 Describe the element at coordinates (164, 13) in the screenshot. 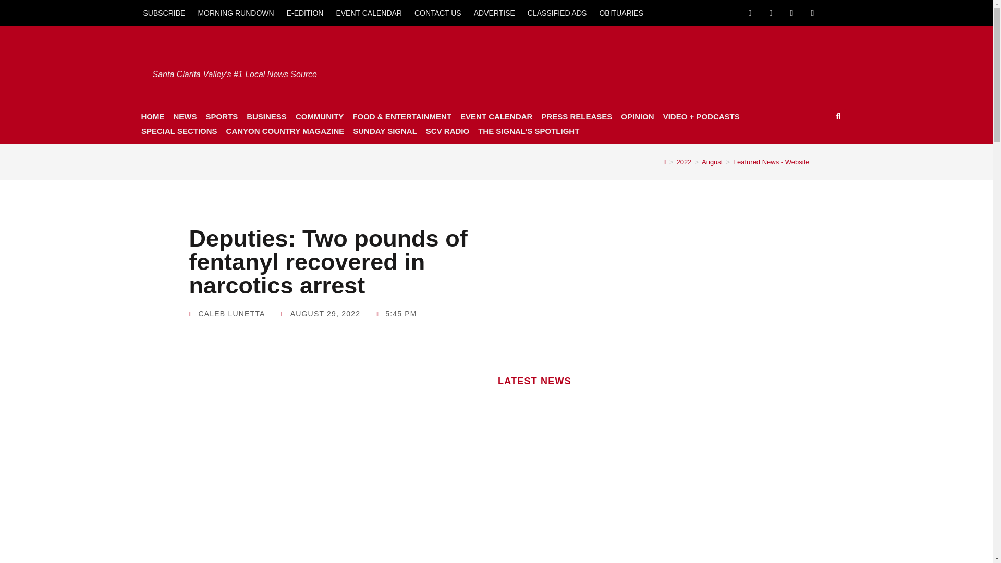

I see `SUBSCRIBE` at that location.